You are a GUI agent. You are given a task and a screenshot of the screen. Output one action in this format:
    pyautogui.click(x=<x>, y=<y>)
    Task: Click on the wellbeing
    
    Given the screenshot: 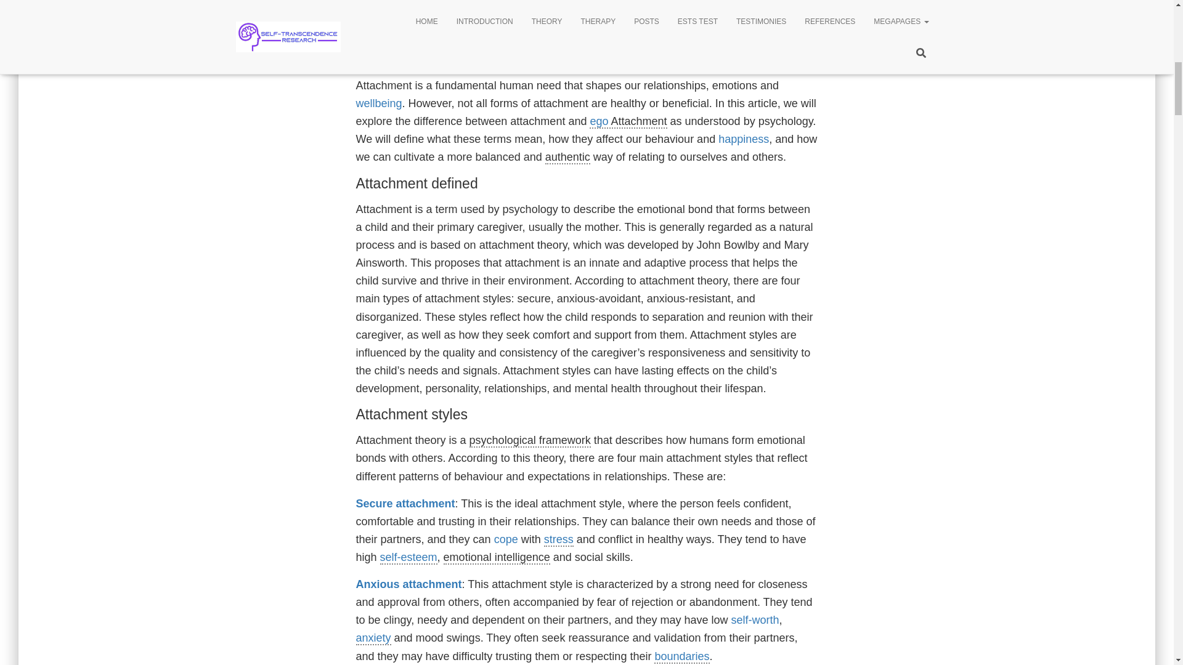 What is the action you would take?
    pyautogui.click(x=378, y=103)
    